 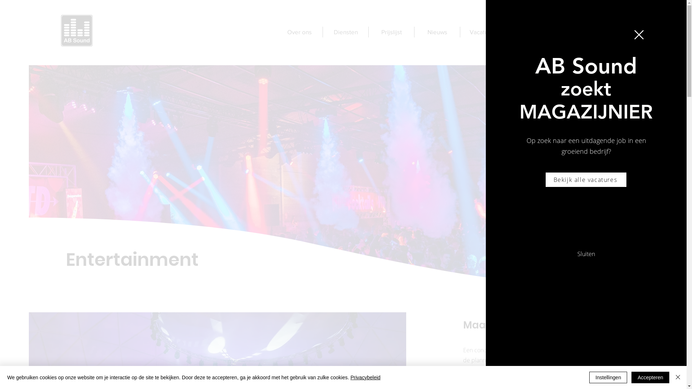 I want to click on Contact, so click(x=529, y=32).